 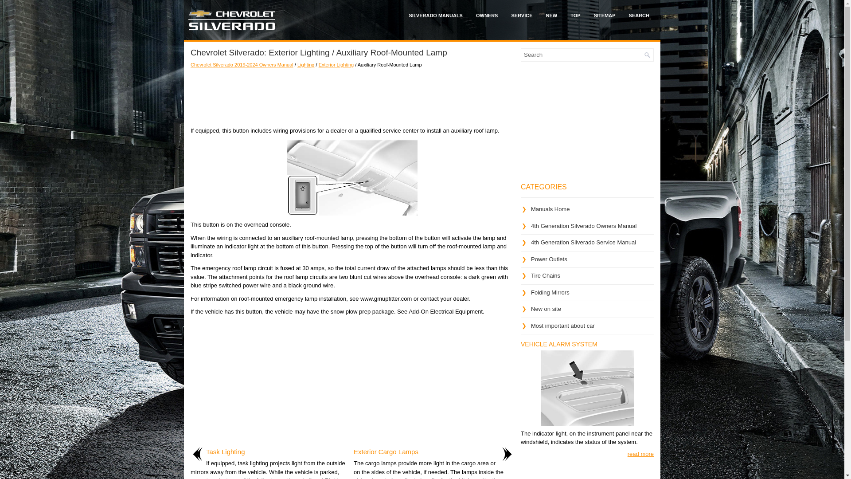 I want to click on New on site, so click(x=546, y=309).